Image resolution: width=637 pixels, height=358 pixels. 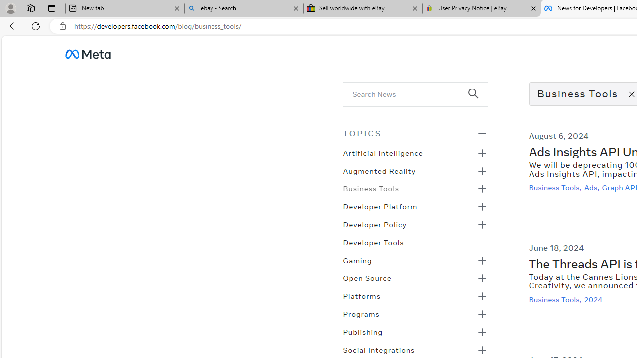 What do you see at coordinates (357, 260) in the screenshot?
I see `Gaming` at bounding box center [357, 260].